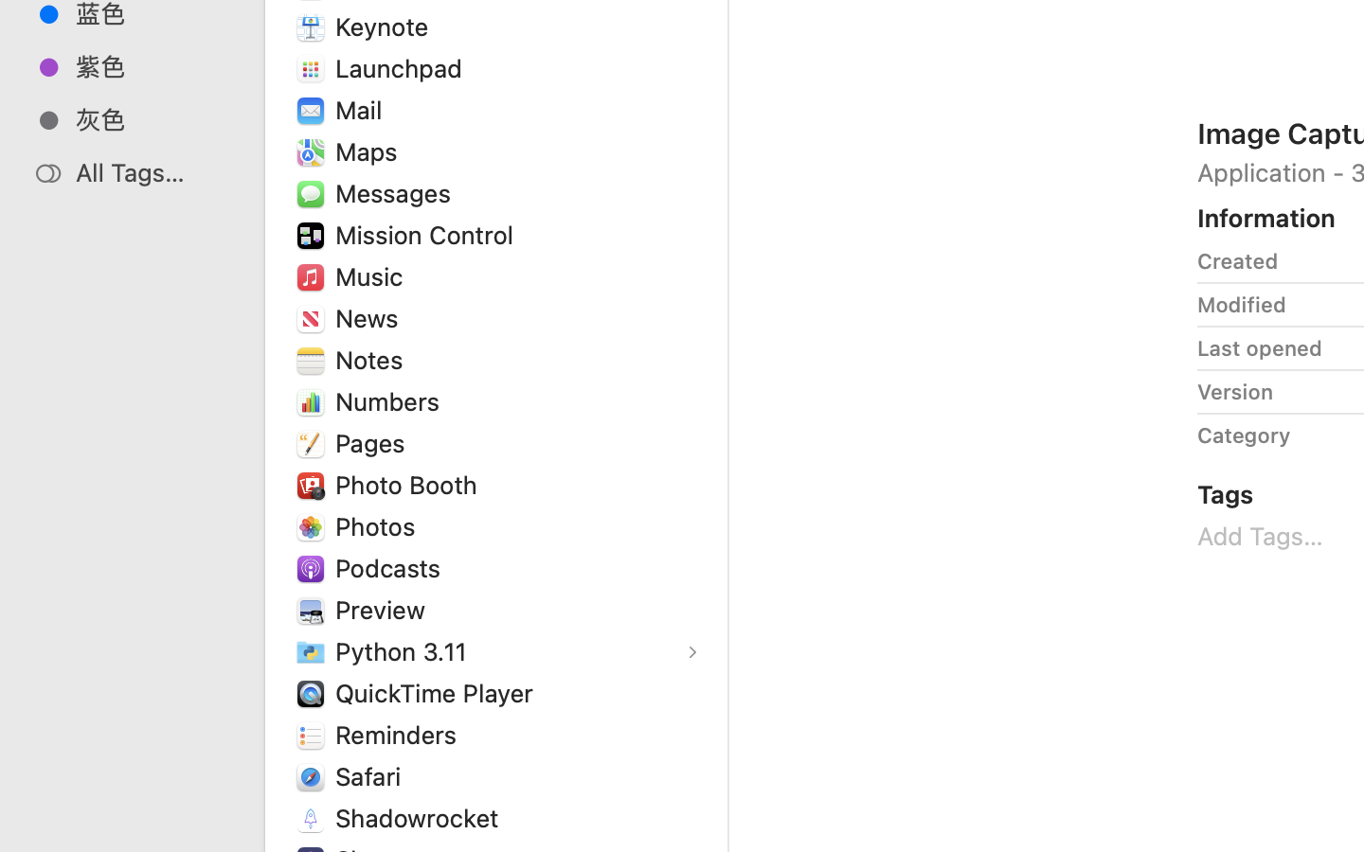 This screenshot has height=852, width=1364. Describe the element at coordinates (41, 837) in the screenshot. I see `Tags…` at that location.